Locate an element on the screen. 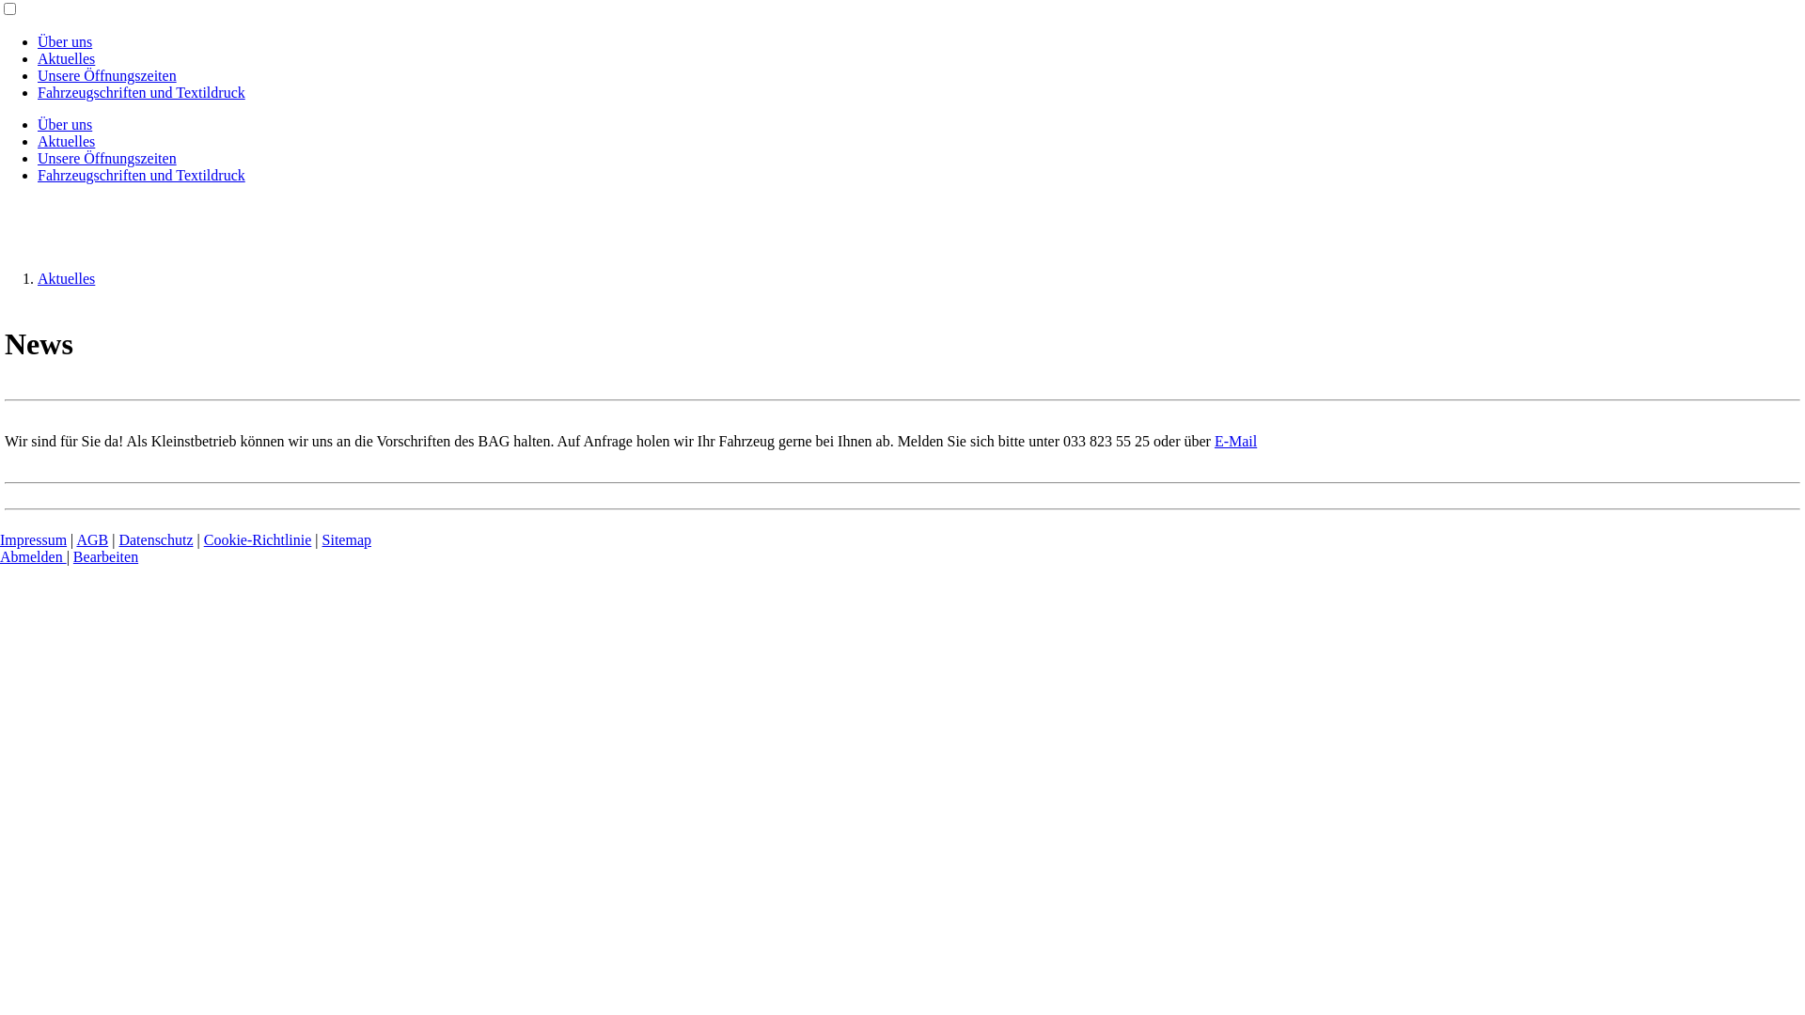 The width and height of the screenshot is (1805, 1015). Abmelden is located at coordinates (34, 556).